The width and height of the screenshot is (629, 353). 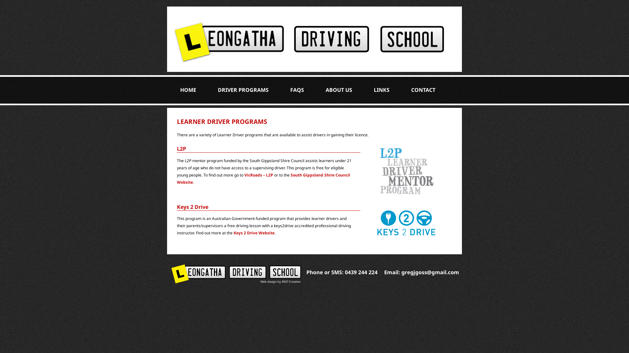 I want to click on HOME, so click(x=188, y=90).